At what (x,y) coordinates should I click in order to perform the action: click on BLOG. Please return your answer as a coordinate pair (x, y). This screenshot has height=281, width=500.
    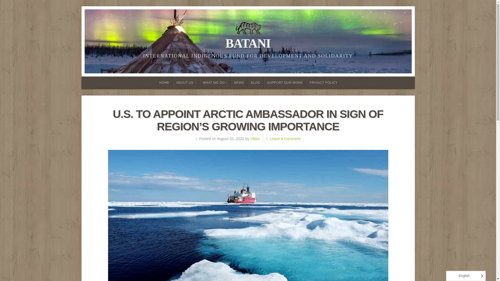
    Looking at the image, I should click on (256, 83).